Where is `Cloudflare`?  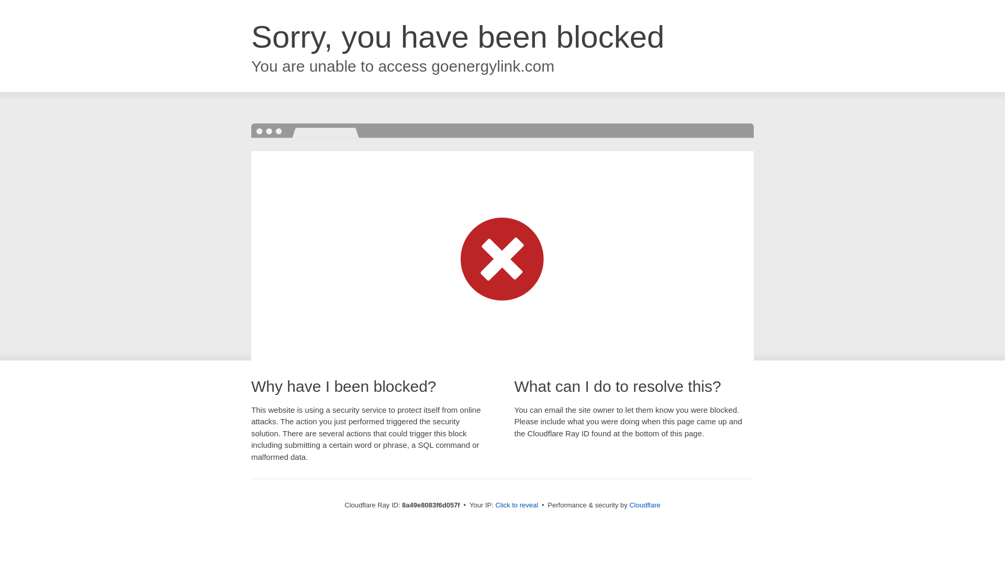 Cloudflare is located at coordinates (644, 505).